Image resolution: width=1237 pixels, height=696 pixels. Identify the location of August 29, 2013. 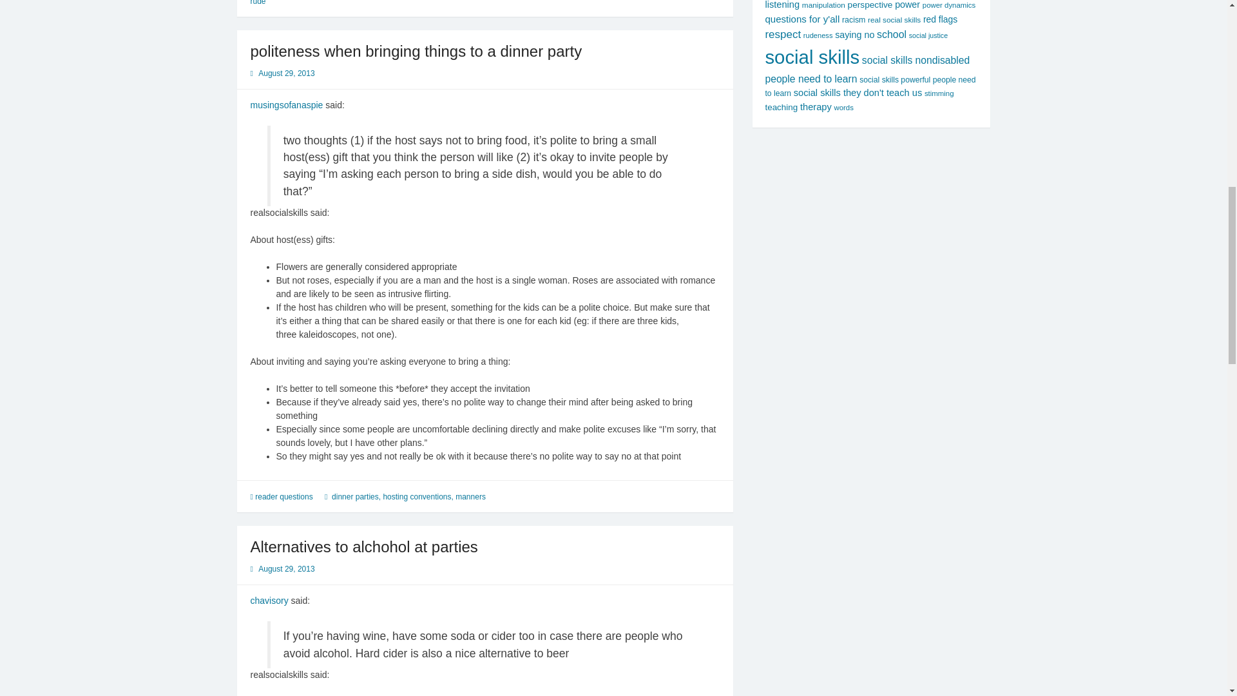
(286, 73).